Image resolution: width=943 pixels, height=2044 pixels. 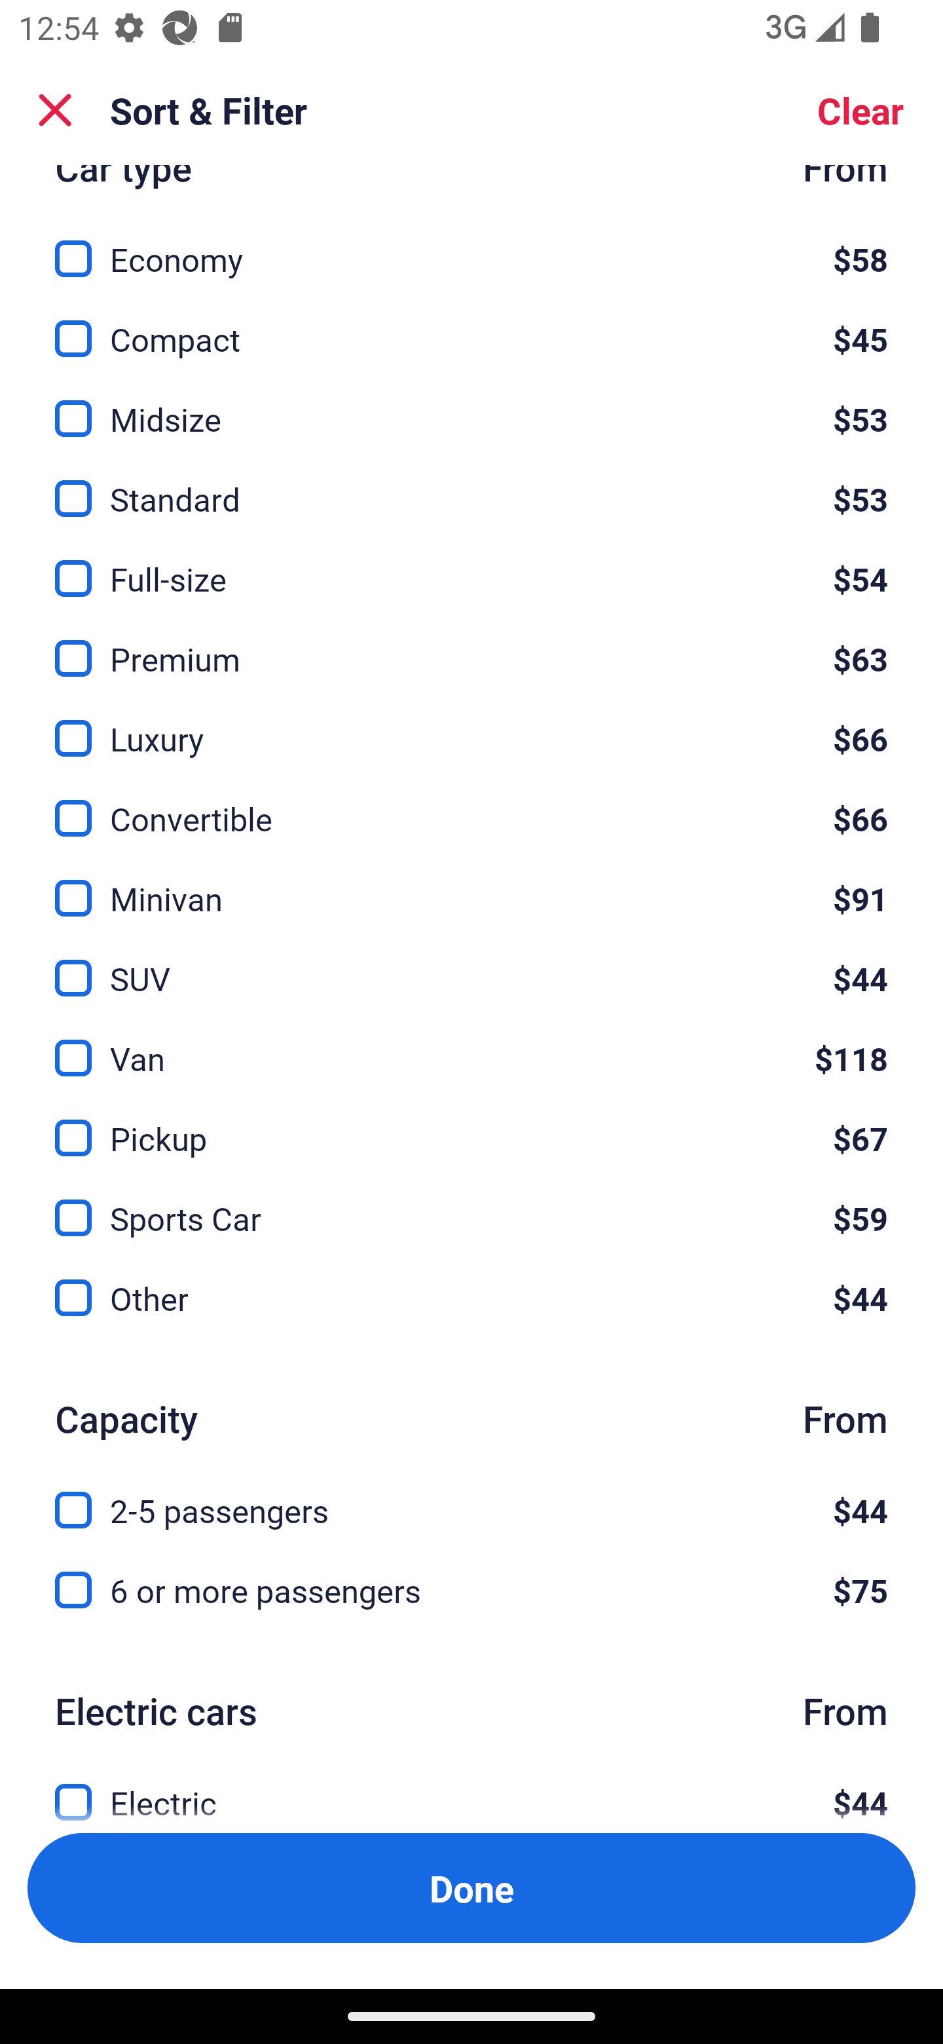 I want to click on Electric, $44 Electric $44, so click(x=471, y=1787).